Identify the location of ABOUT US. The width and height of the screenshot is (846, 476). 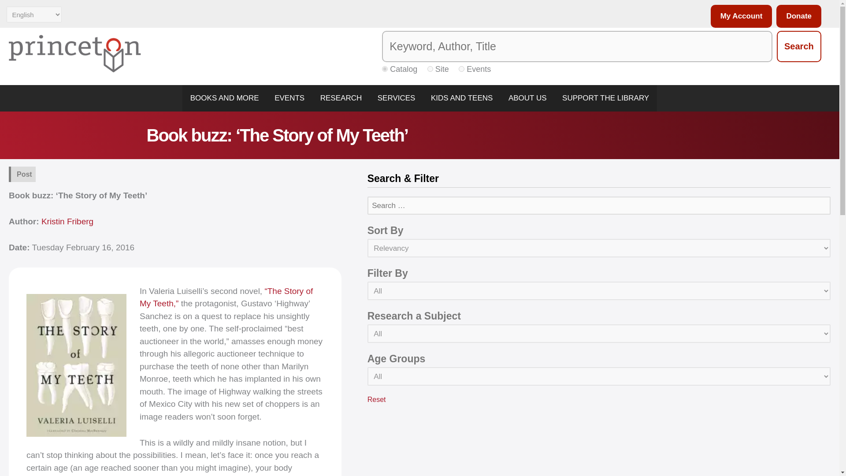
(527, 98).